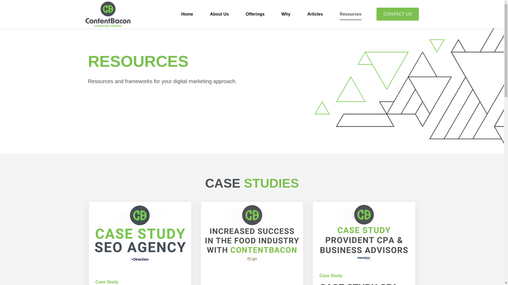 Image resolution: width=508 pixels, height=285 pixels. What do you see at coordinates (350, 14) in the screenshot?
I see `Resources` at bounding box center [350, 14].